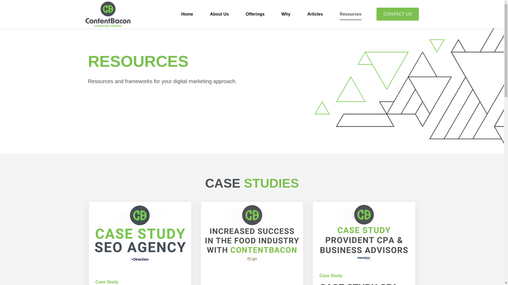 Image resolution: width=508 pixels, height=285 pixels. What do you see at coordinates (350, 14) in the screenshot?
I see `Resources` at bounding box center [350, 14].